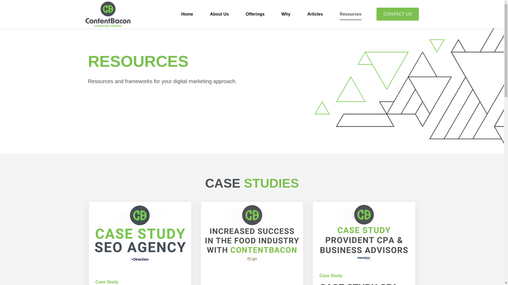 Image resolution: width=508 pixels, height=285 pixels. What do you see at coordinates (350, 14) in the screenshot?
I see `Resources` at bounding box center [350, 14].